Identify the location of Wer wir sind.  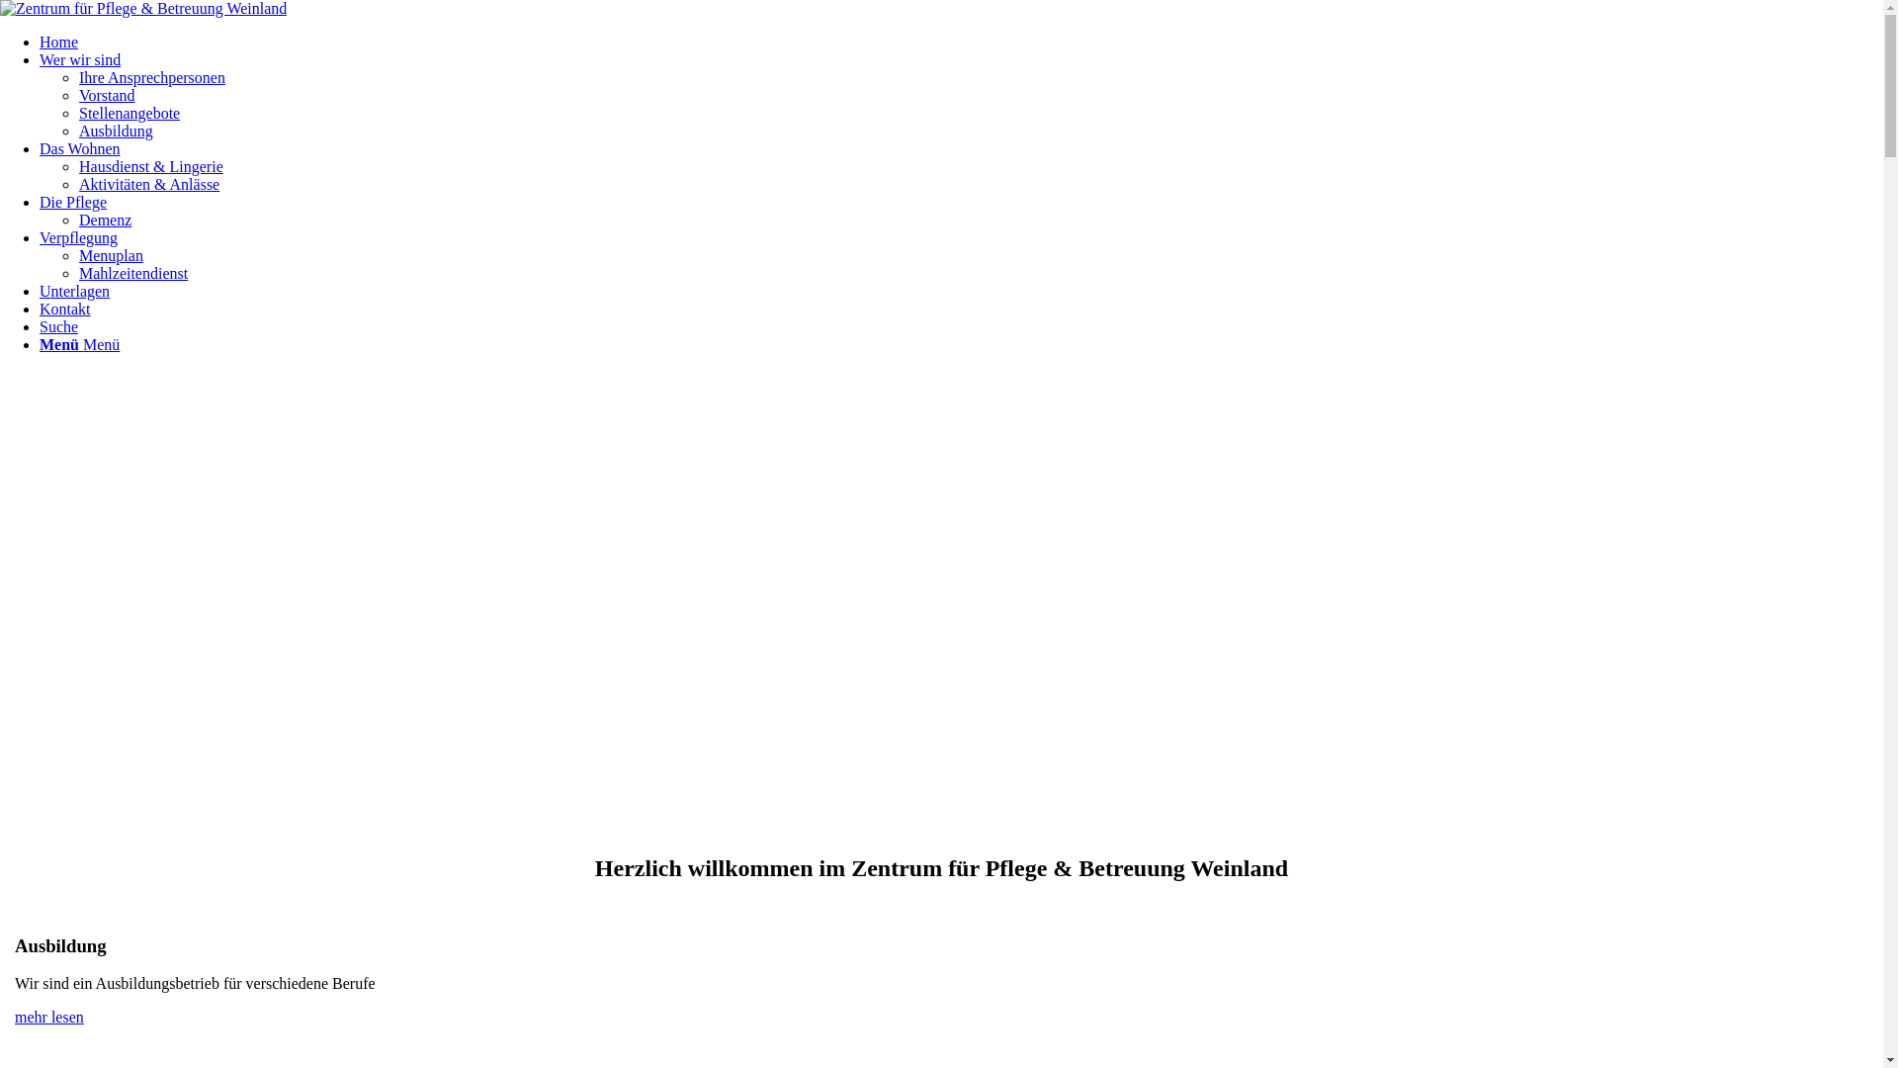
(80, 59).